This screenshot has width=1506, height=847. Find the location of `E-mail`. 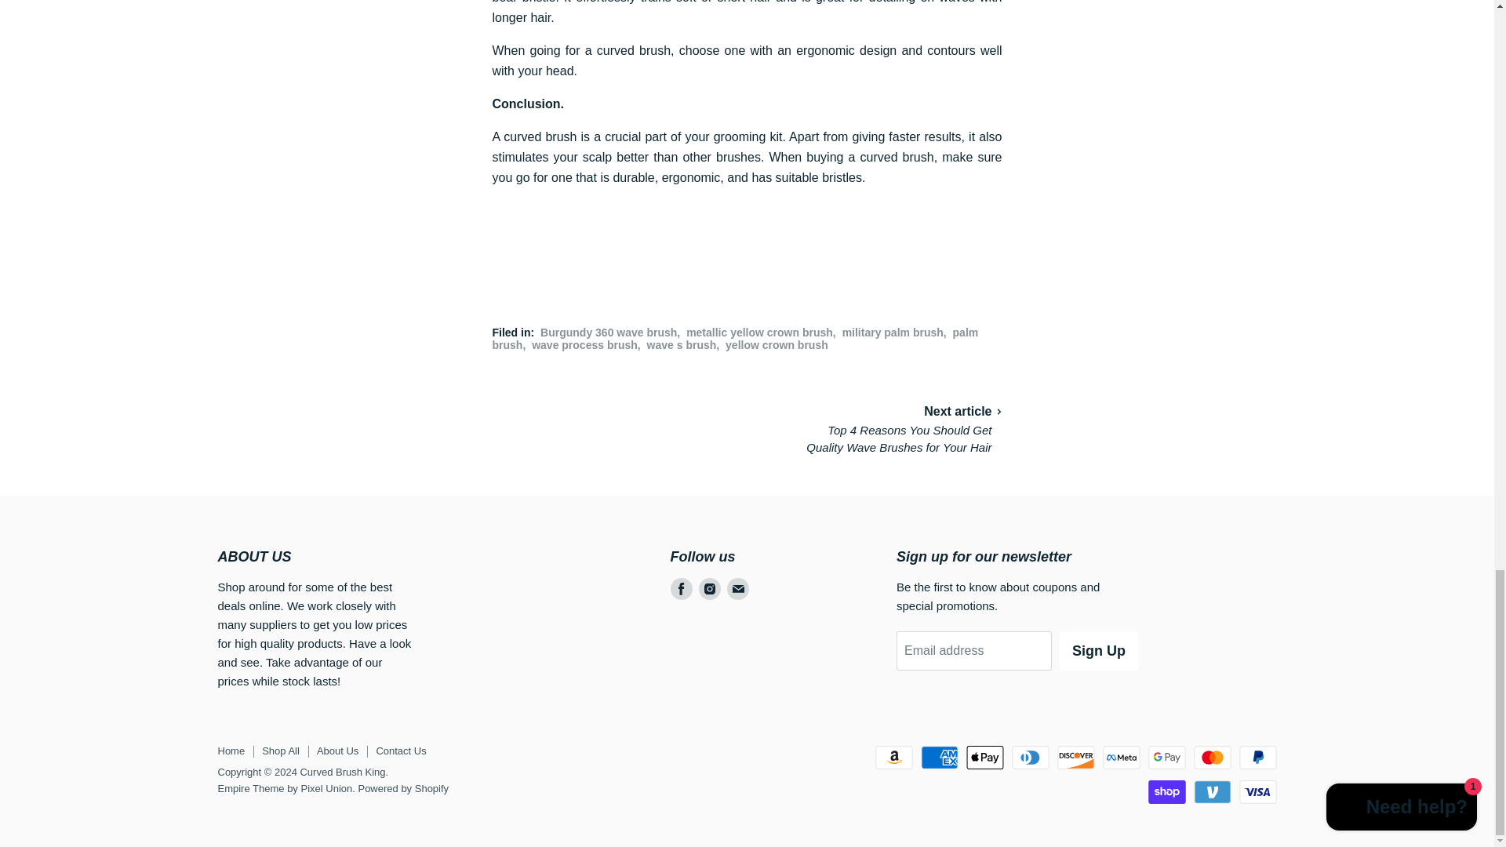

E-mail is located at coordinates (737, 588).